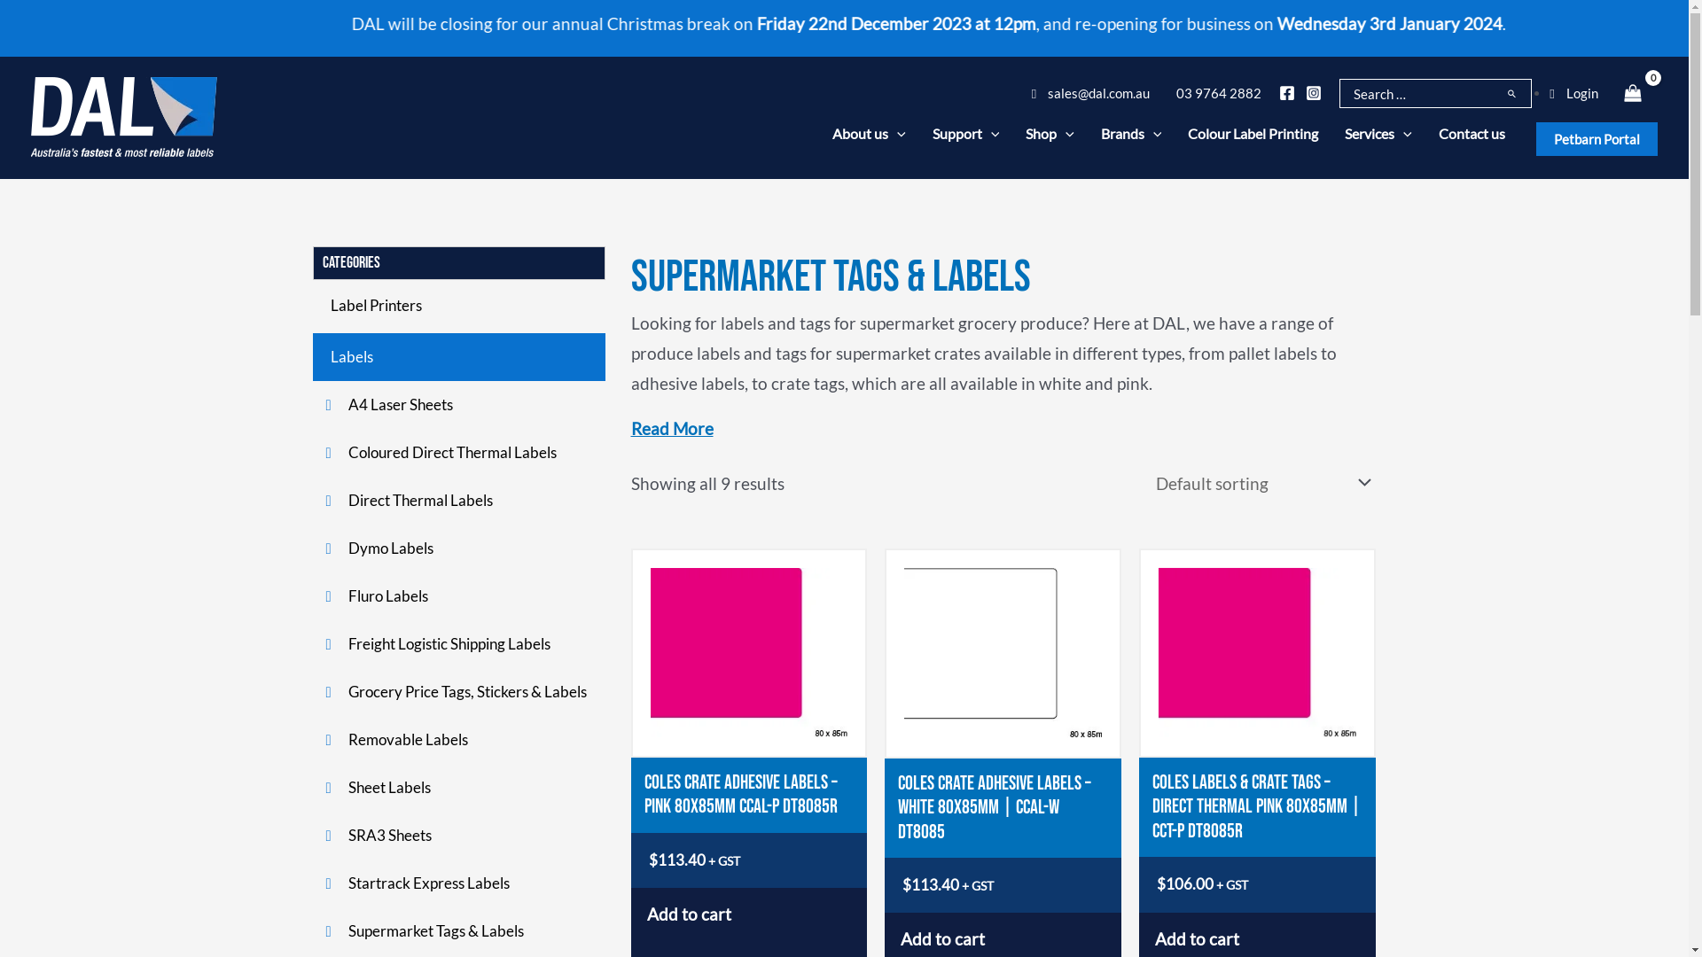 The width and height of the screenshot is (1702, 957). What do you see at coordinates (1050, 133) in the screenshot?
I see `Shop` at bounding box center [1050, 133].